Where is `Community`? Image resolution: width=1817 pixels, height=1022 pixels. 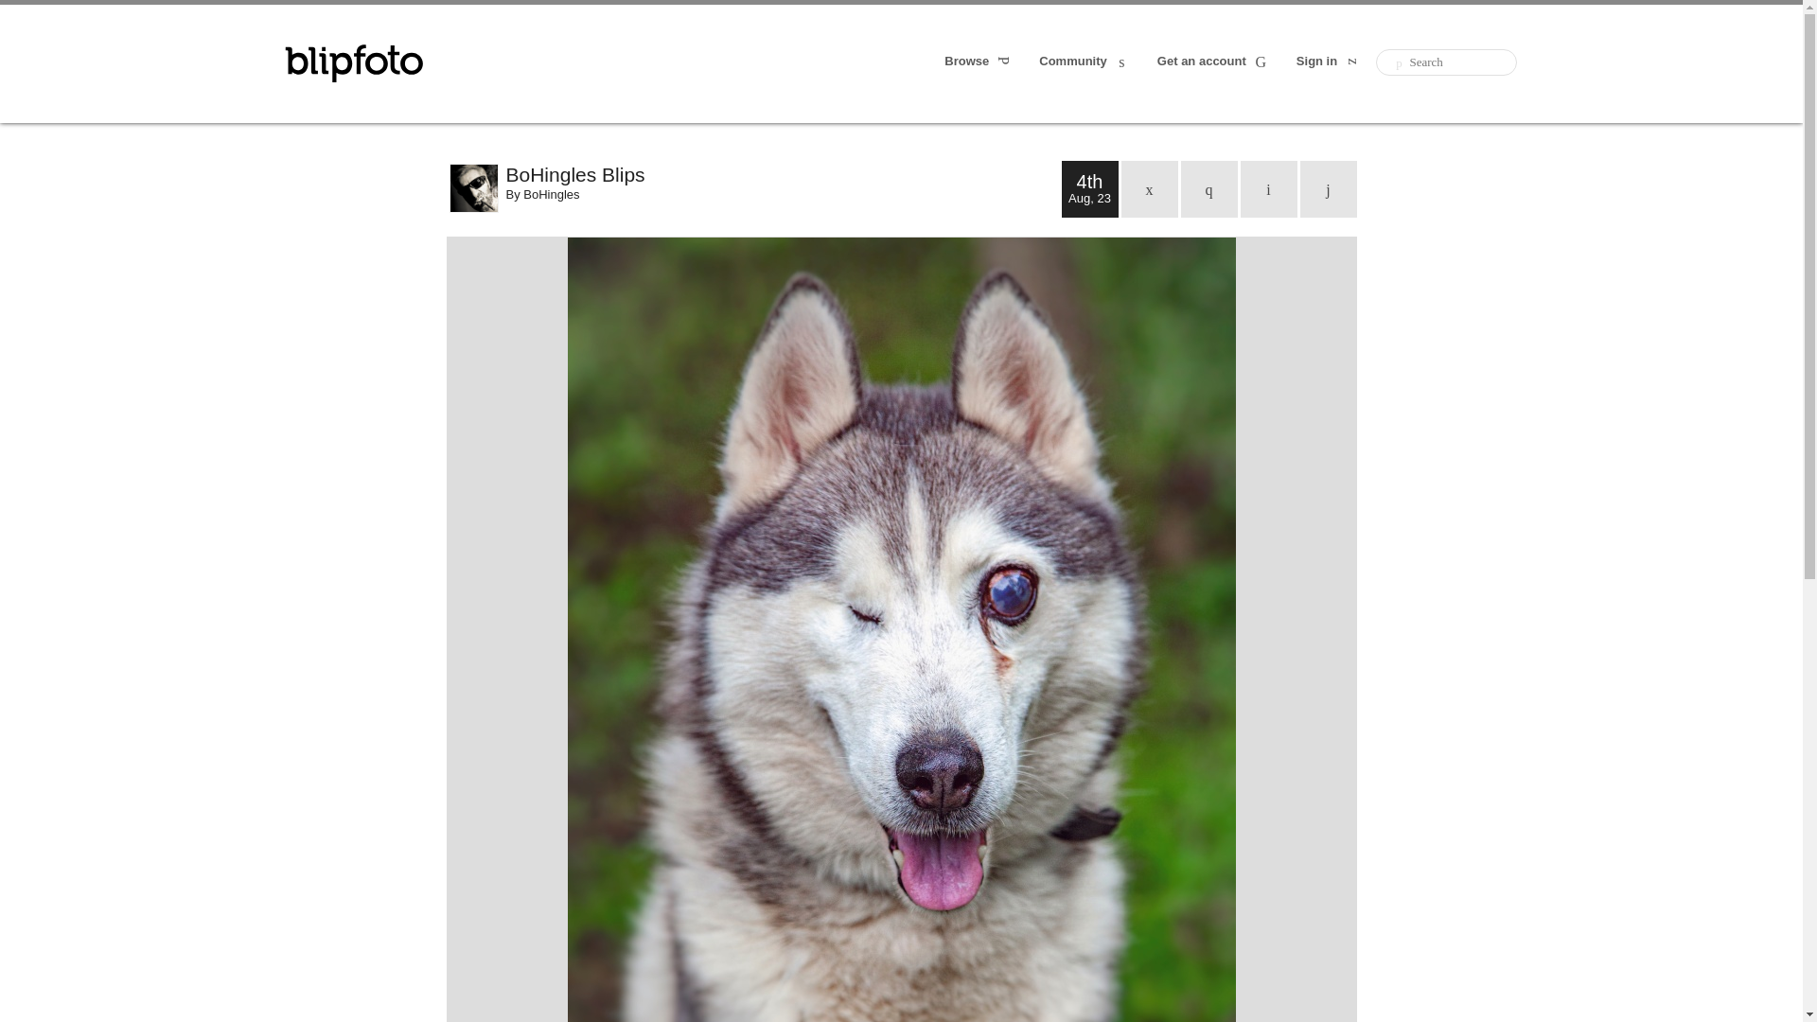 Community is located at coordinates (1085, 62).